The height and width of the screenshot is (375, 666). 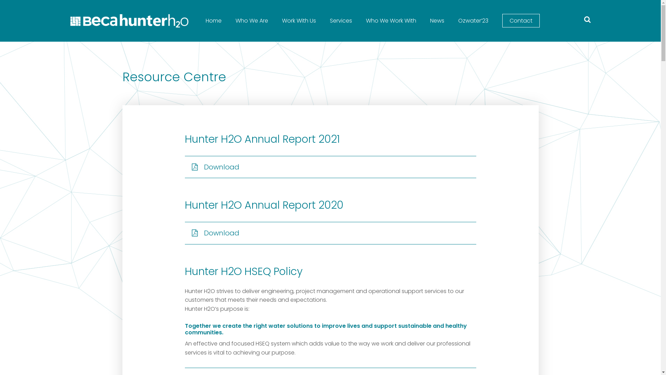 I want to click on Home, so click(x=213, y=21).